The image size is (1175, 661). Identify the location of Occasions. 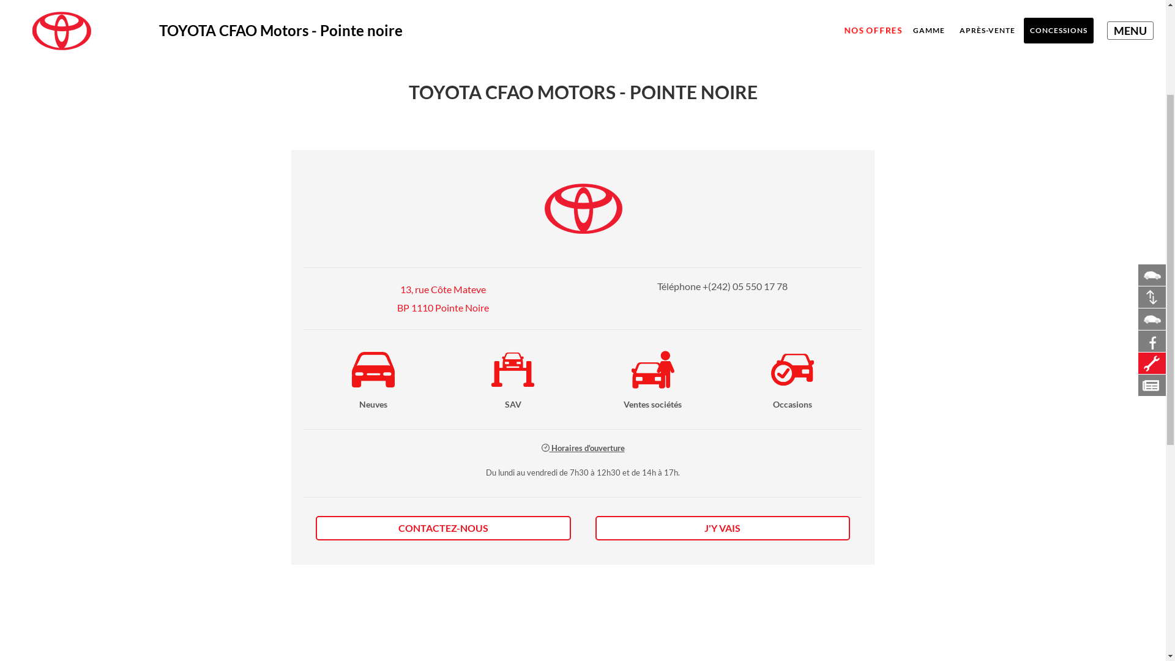
(793, 532).